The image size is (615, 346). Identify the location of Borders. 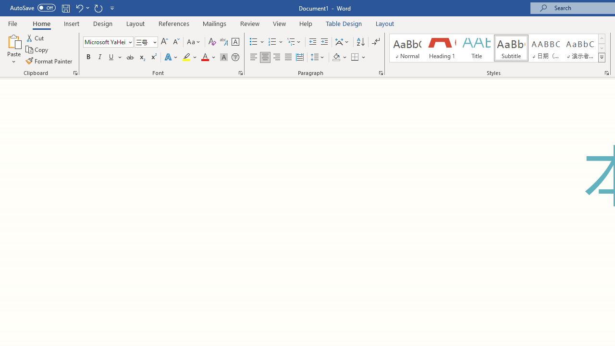
(355, 58).